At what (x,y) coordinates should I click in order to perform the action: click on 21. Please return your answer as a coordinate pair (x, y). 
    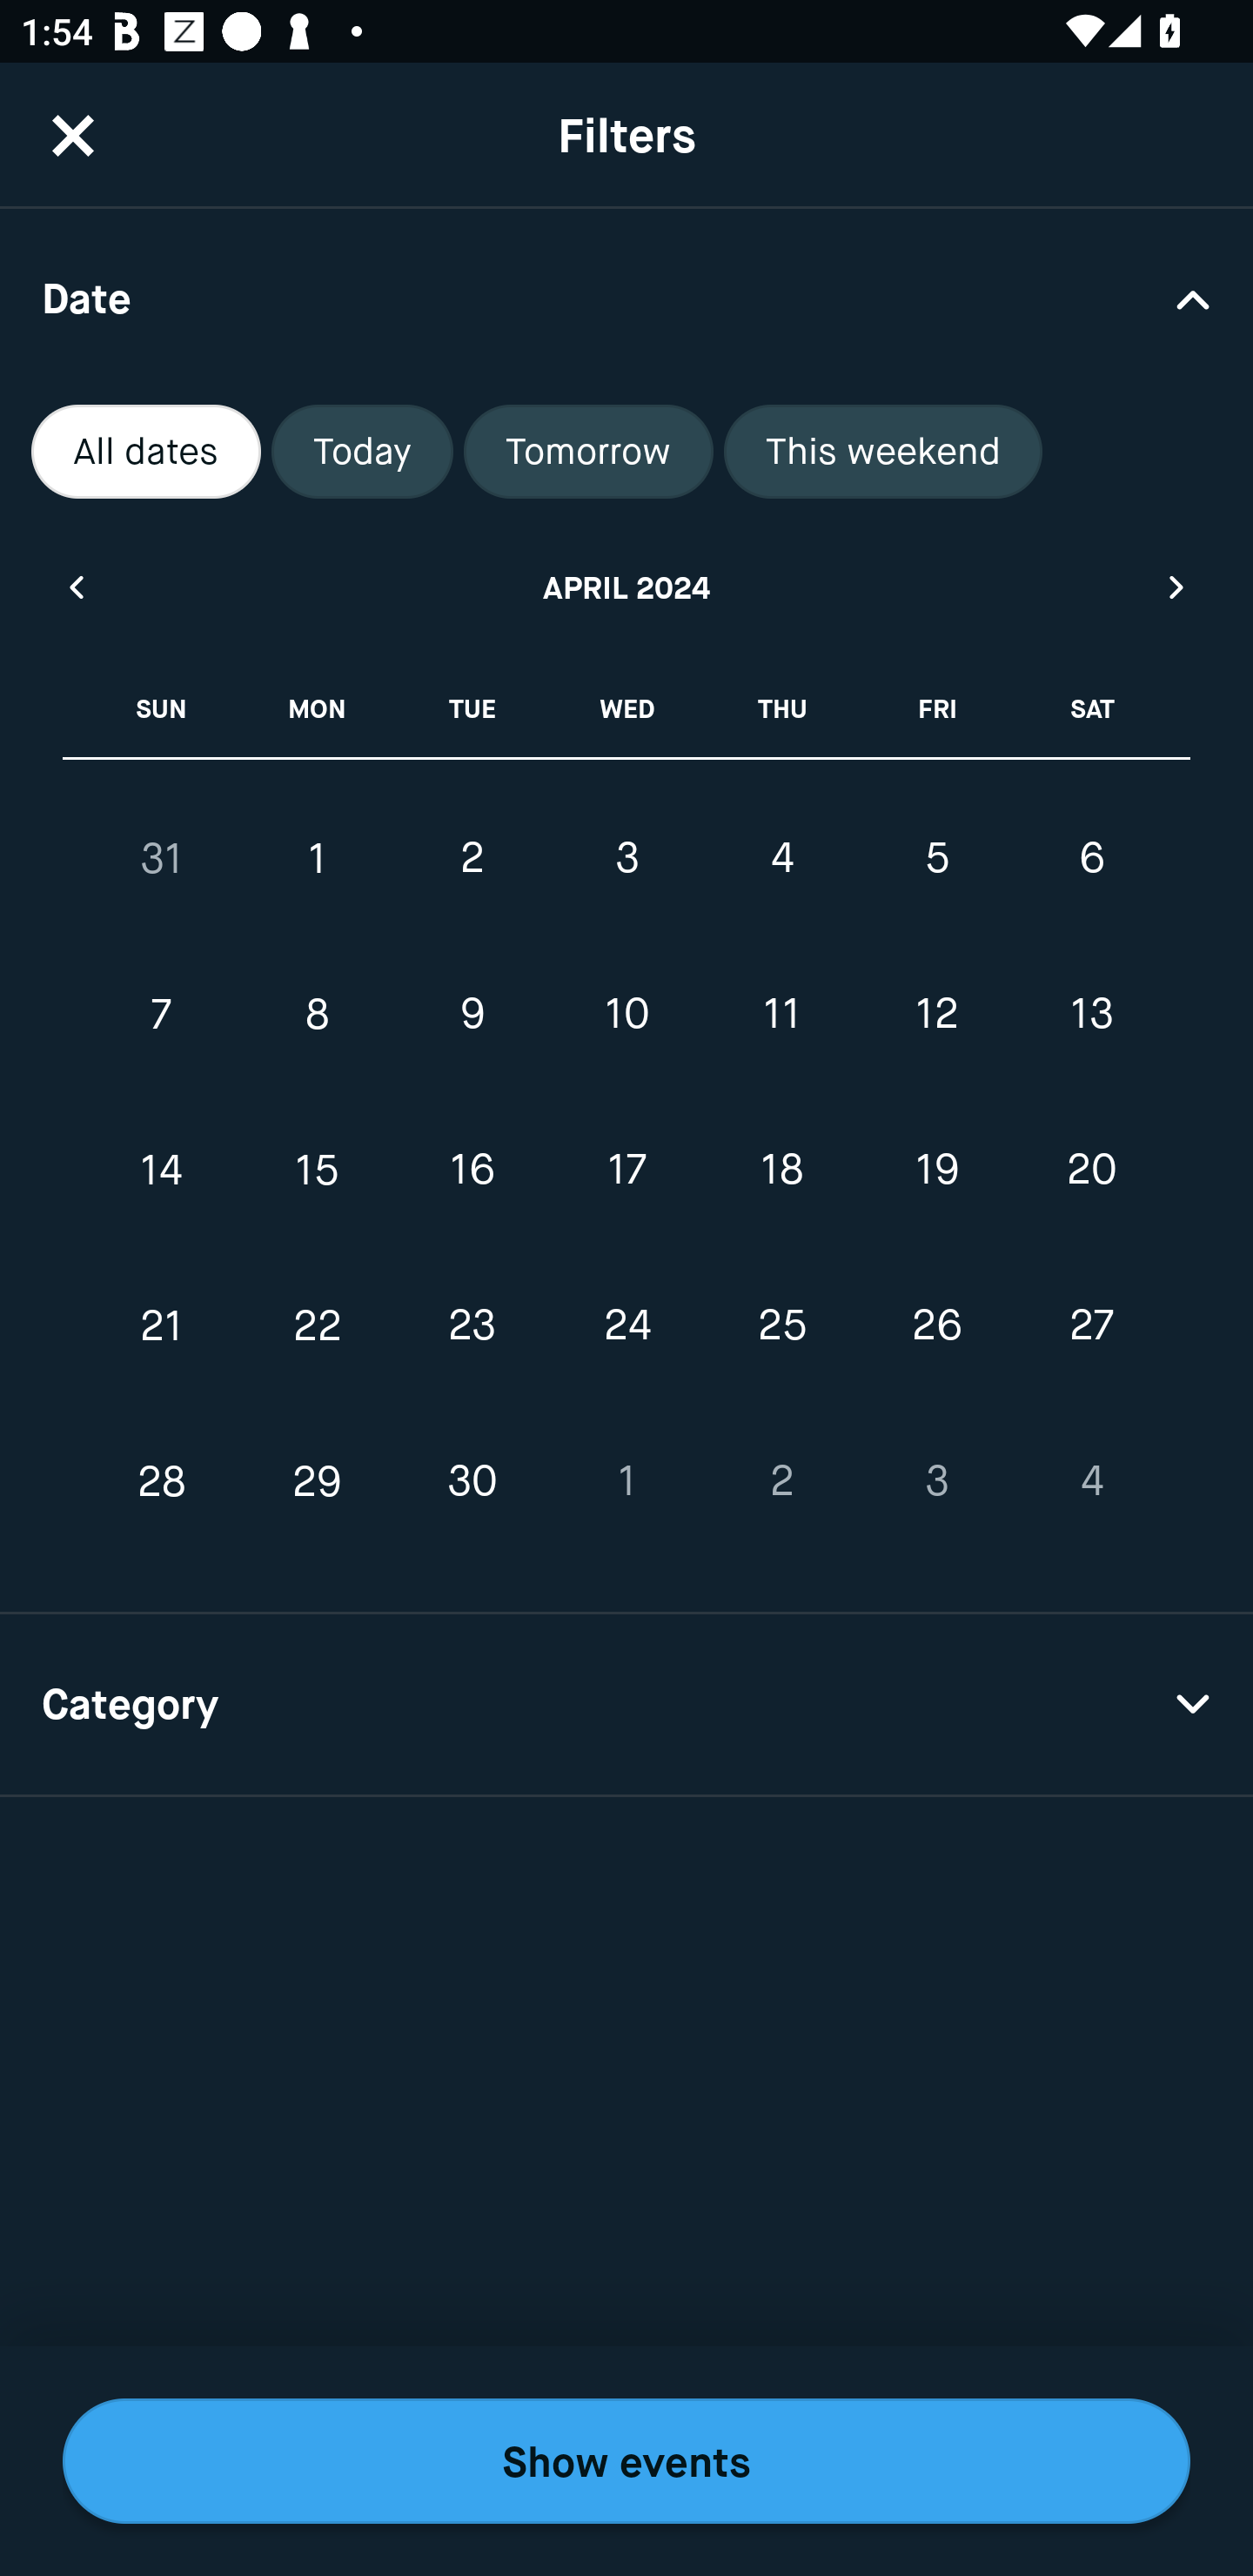
    Looking at the image, I should click on (162, 1325).